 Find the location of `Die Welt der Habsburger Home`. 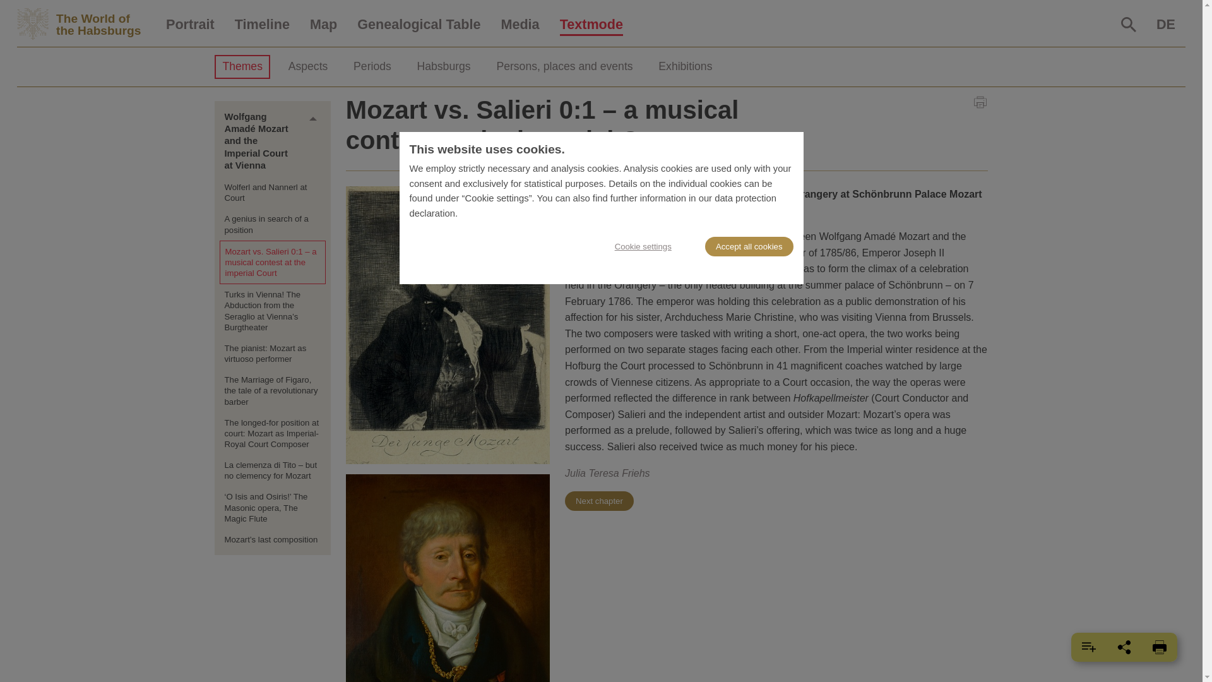

Die Welt der Habsburger Home is located at coordinates (419, 25).